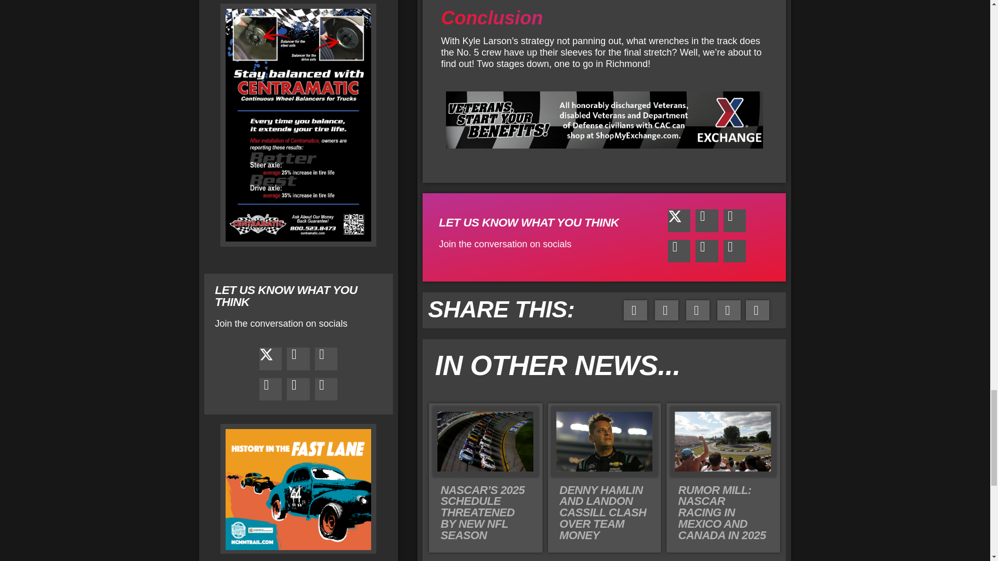  What do you see at coordinates (723, 512) in the screenshot?
I see `Rumor Mill: NASCAR Racing in Mexico AND Canada in 2025` at bounding box center [723, 512].